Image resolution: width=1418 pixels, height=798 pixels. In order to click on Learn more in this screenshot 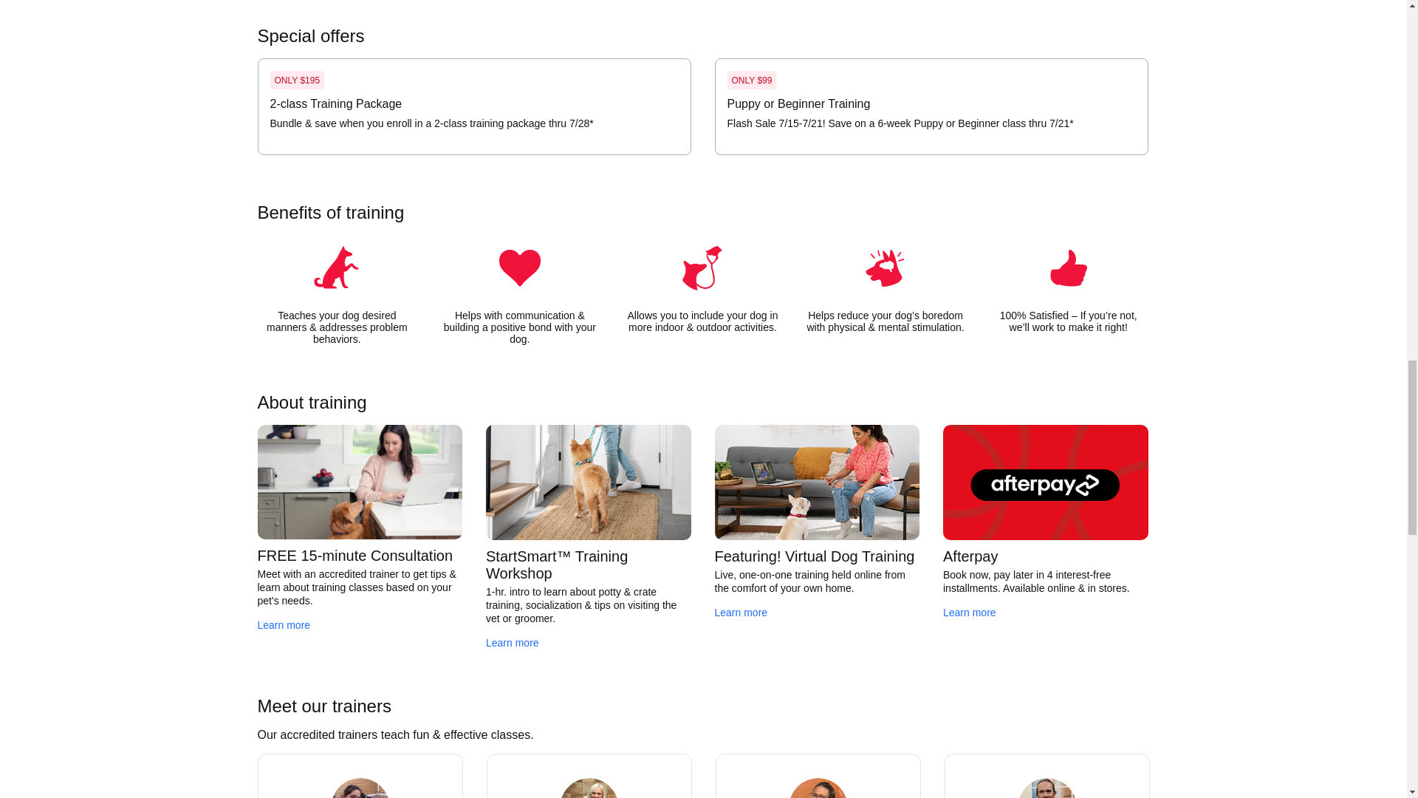, I will do `click(513, 643)`.